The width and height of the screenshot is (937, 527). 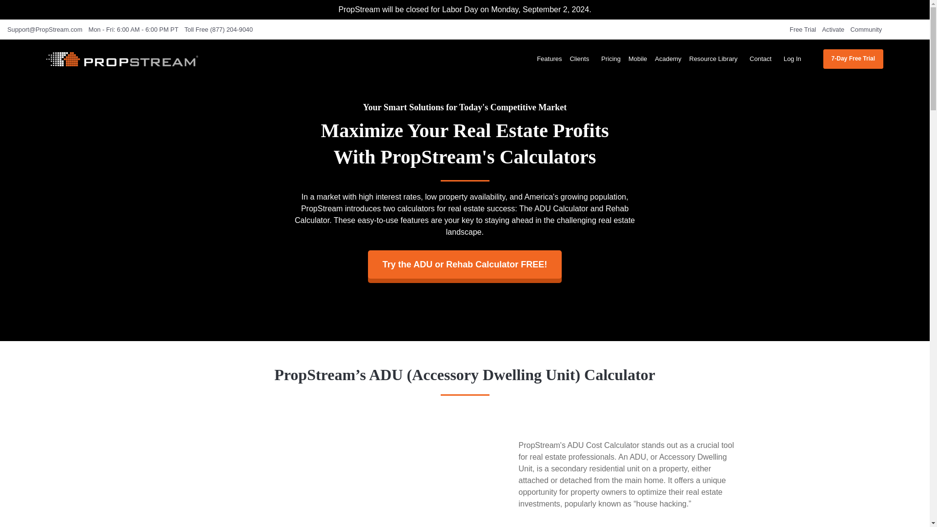 What do you see at coordinates (668, 59) in the screenshot?
I see `Academy` at bounding box center [668, 59].